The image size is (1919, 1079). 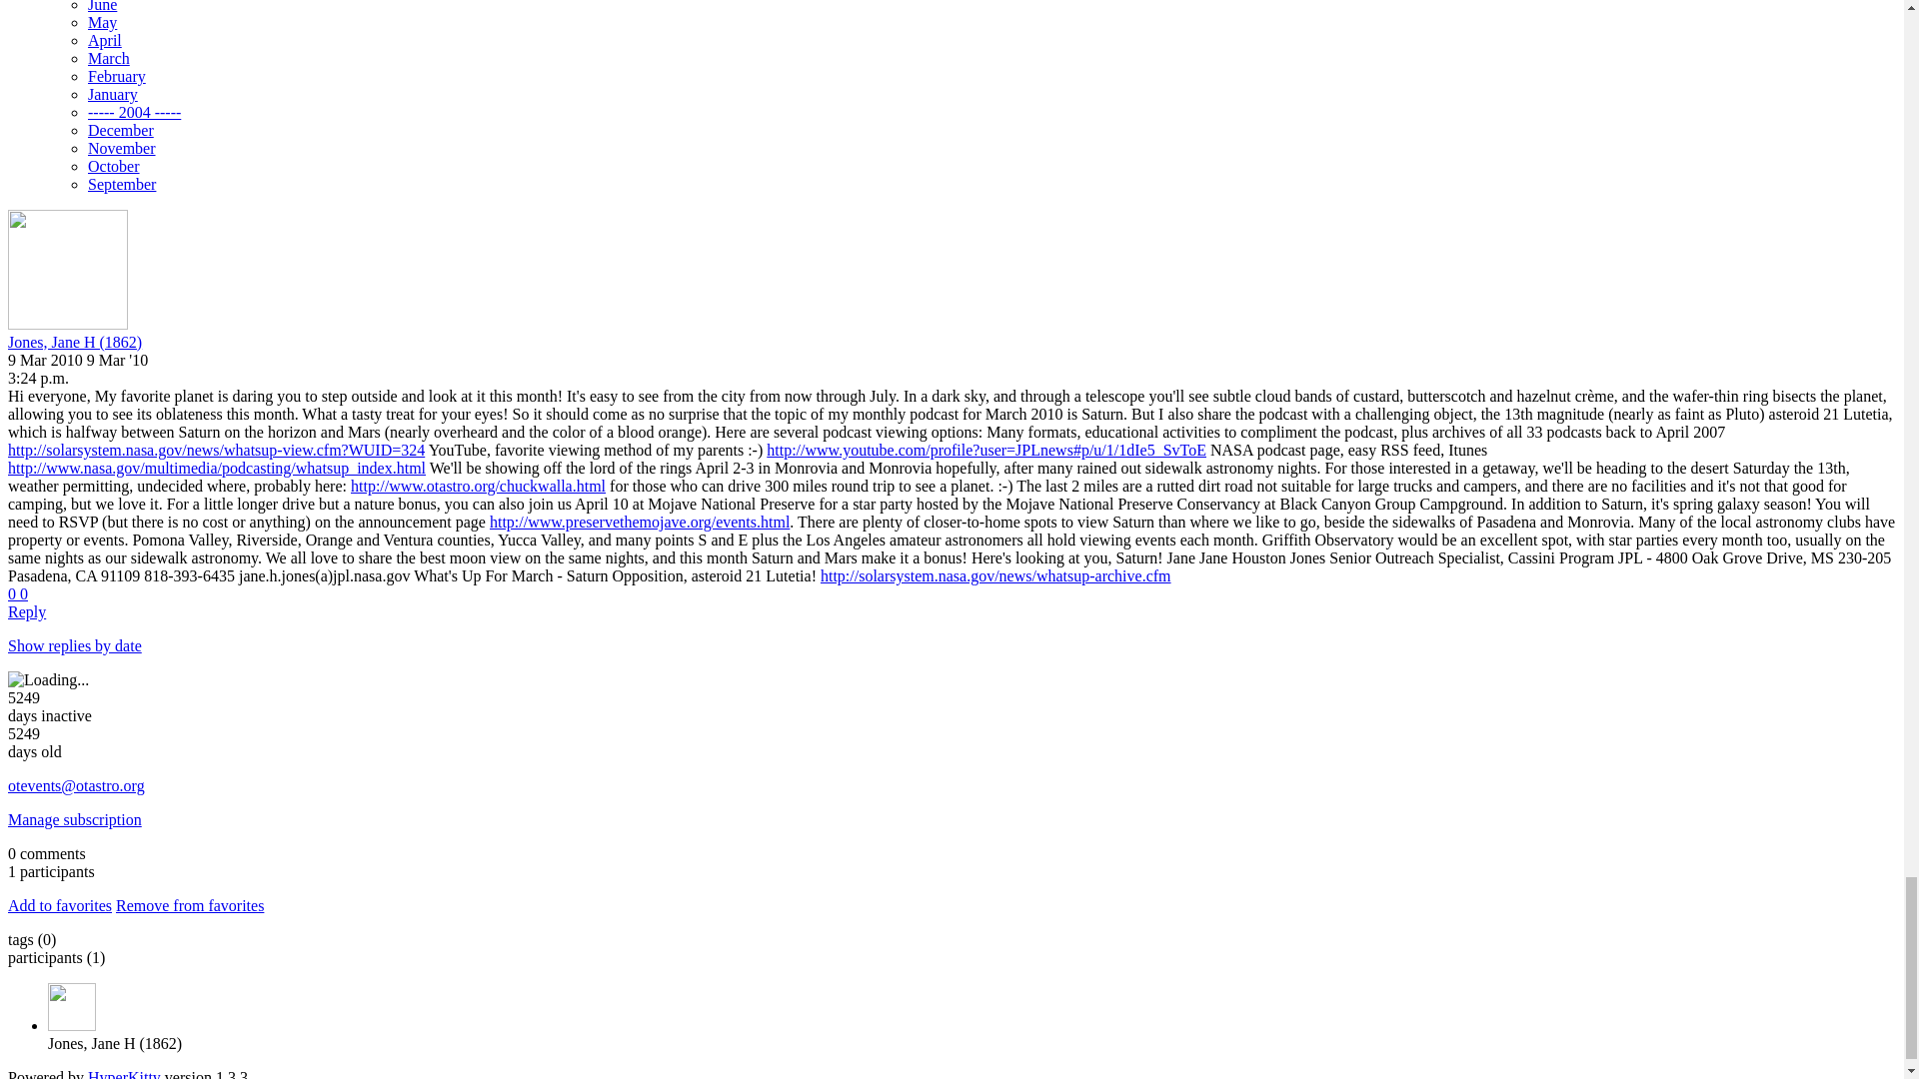 I want to click on You must be logged-in to have favorites., so click(x=59, y=905).